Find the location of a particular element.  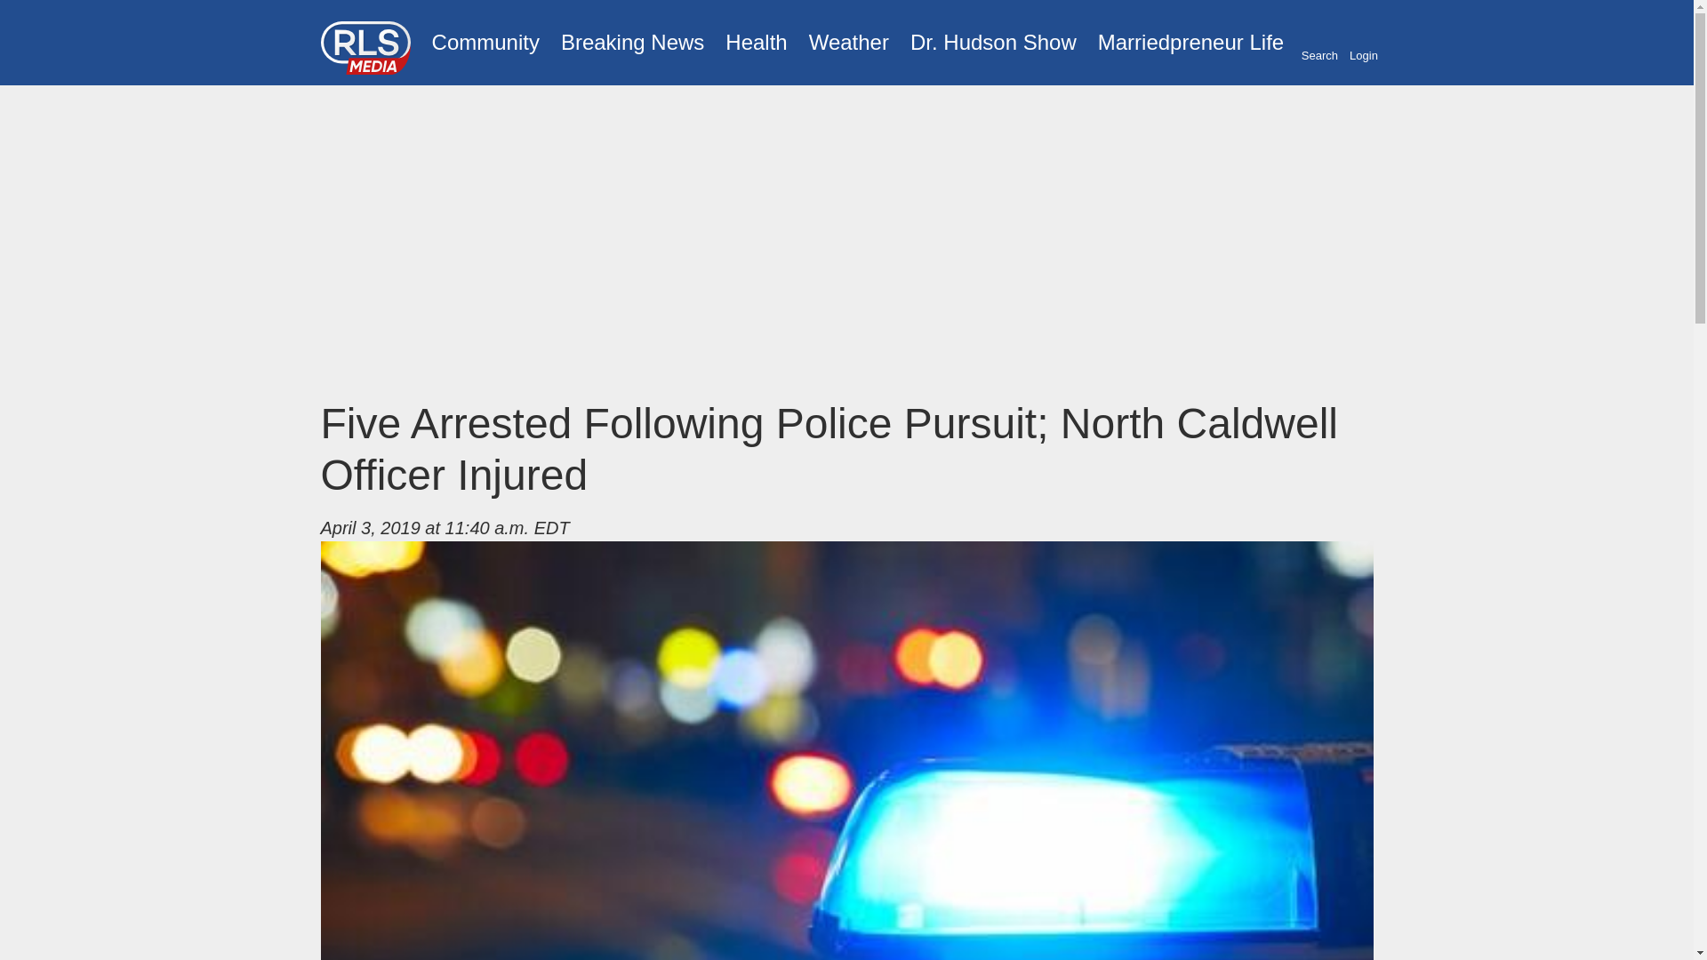

Health News is located at coordinates (756, 43).